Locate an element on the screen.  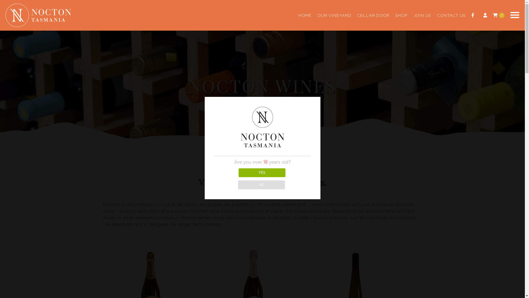
Search is located at coordinates (11, 4).